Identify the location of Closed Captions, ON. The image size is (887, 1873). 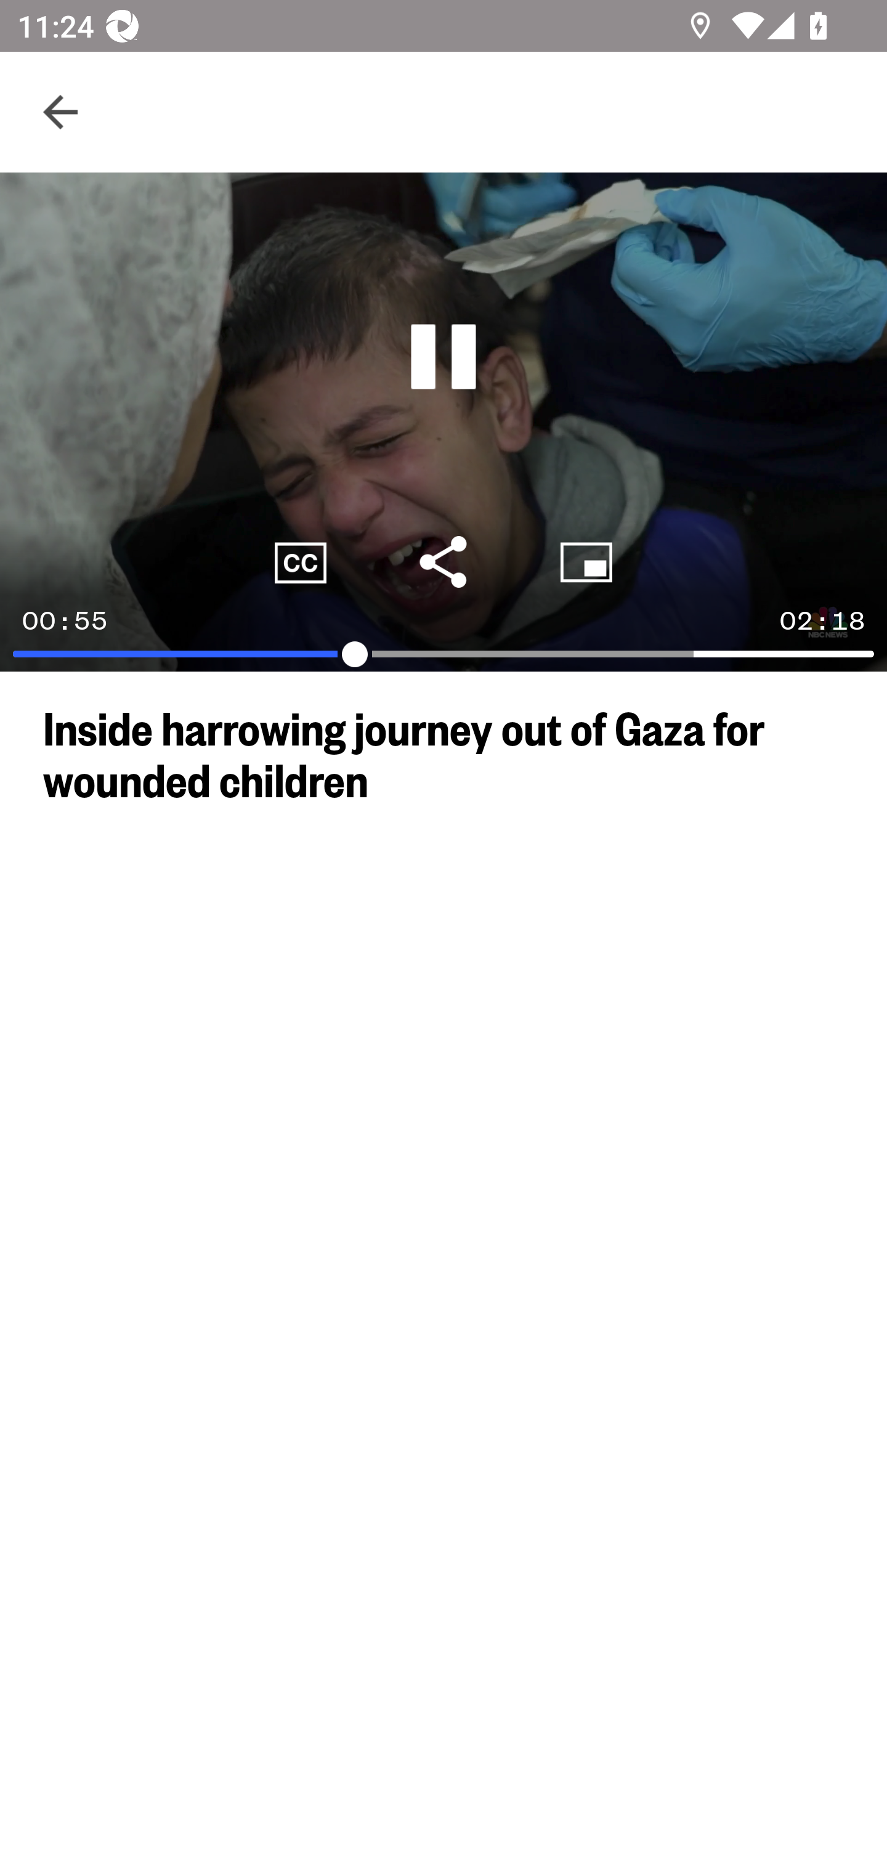
(301, 562).